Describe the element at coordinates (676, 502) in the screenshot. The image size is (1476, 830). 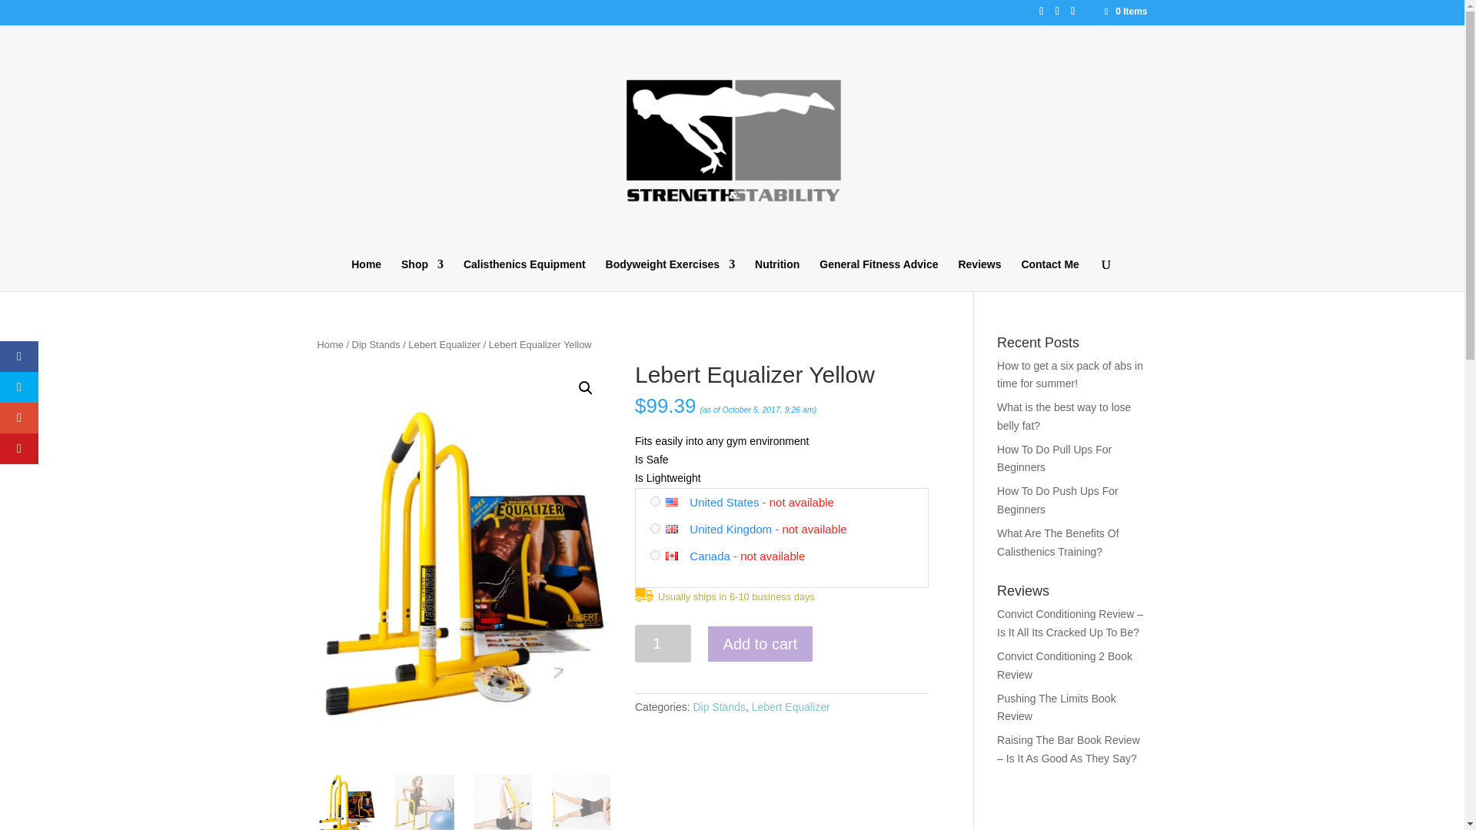
I see `United States` at that location.